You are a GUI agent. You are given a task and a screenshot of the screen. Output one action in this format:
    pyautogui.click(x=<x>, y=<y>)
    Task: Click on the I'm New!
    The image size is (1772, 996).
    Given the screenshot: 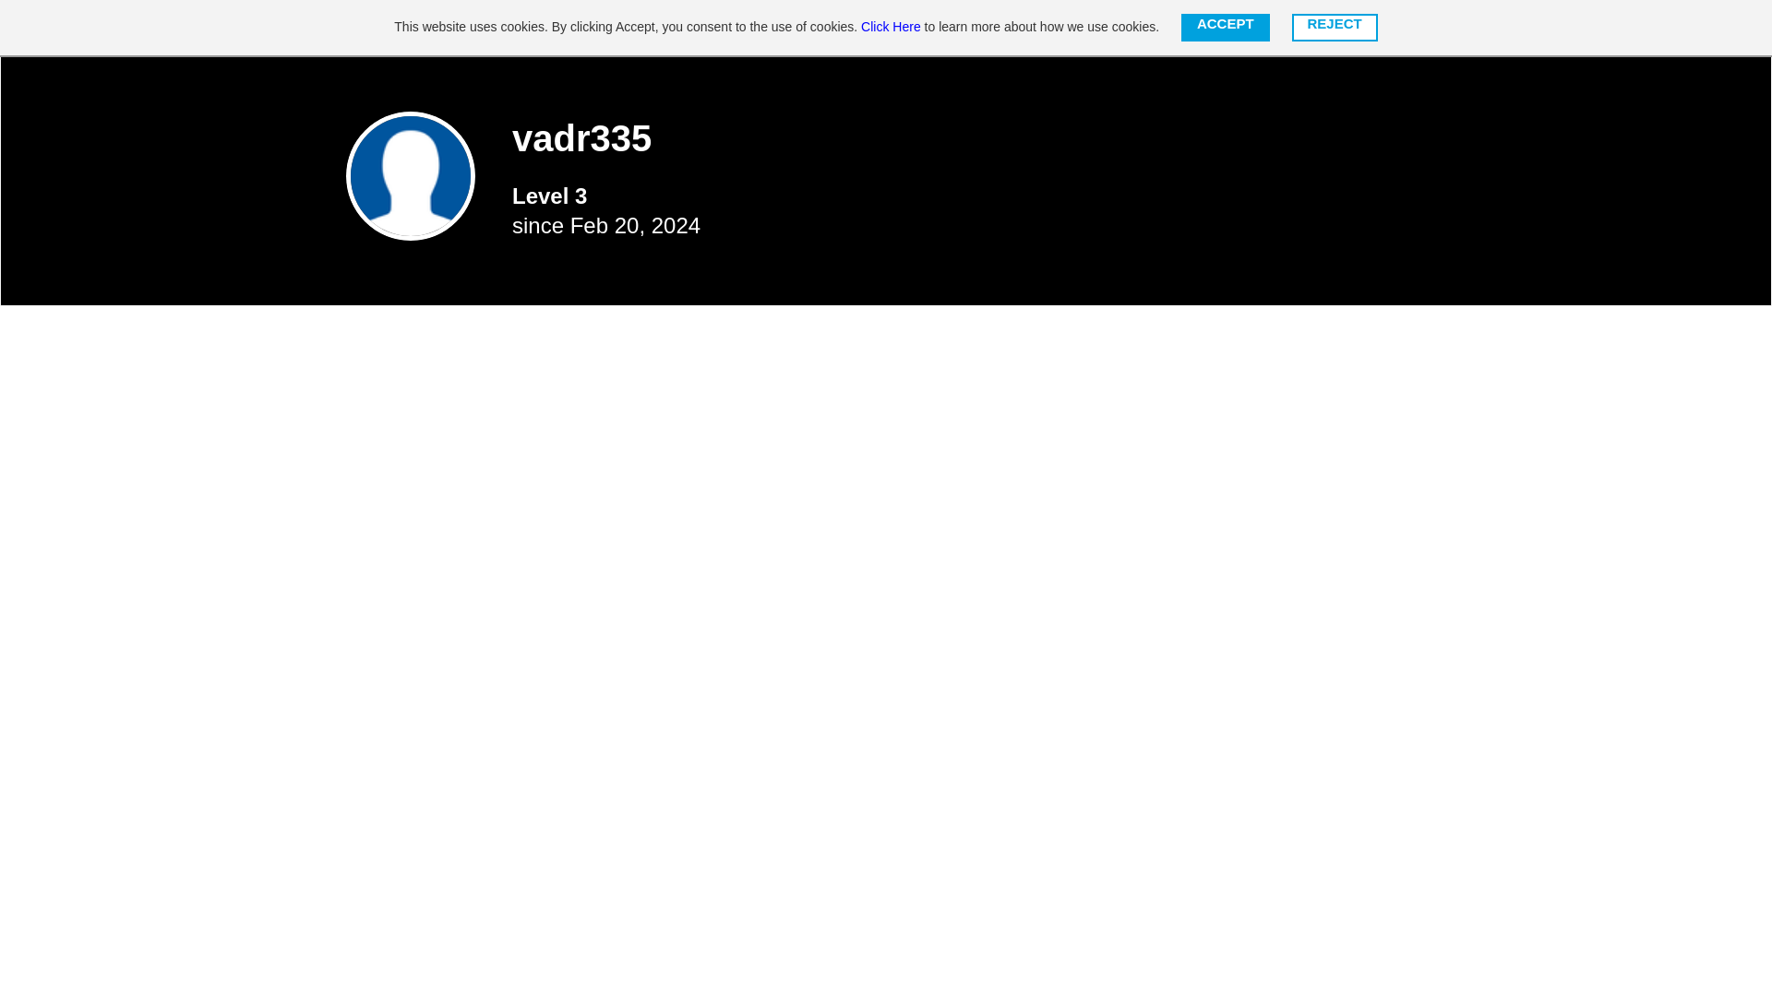 What is the action you would take?
    pyautogui.click(x=1079, y=28)
    